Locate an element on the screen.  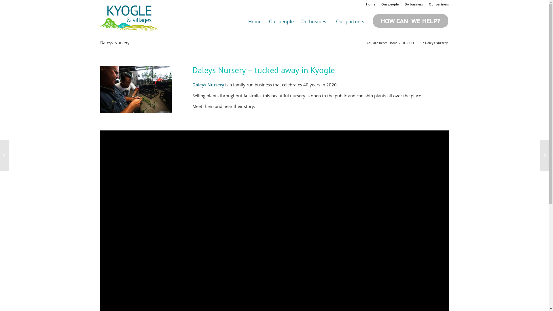
Do business is located at coordinates (315, 22).